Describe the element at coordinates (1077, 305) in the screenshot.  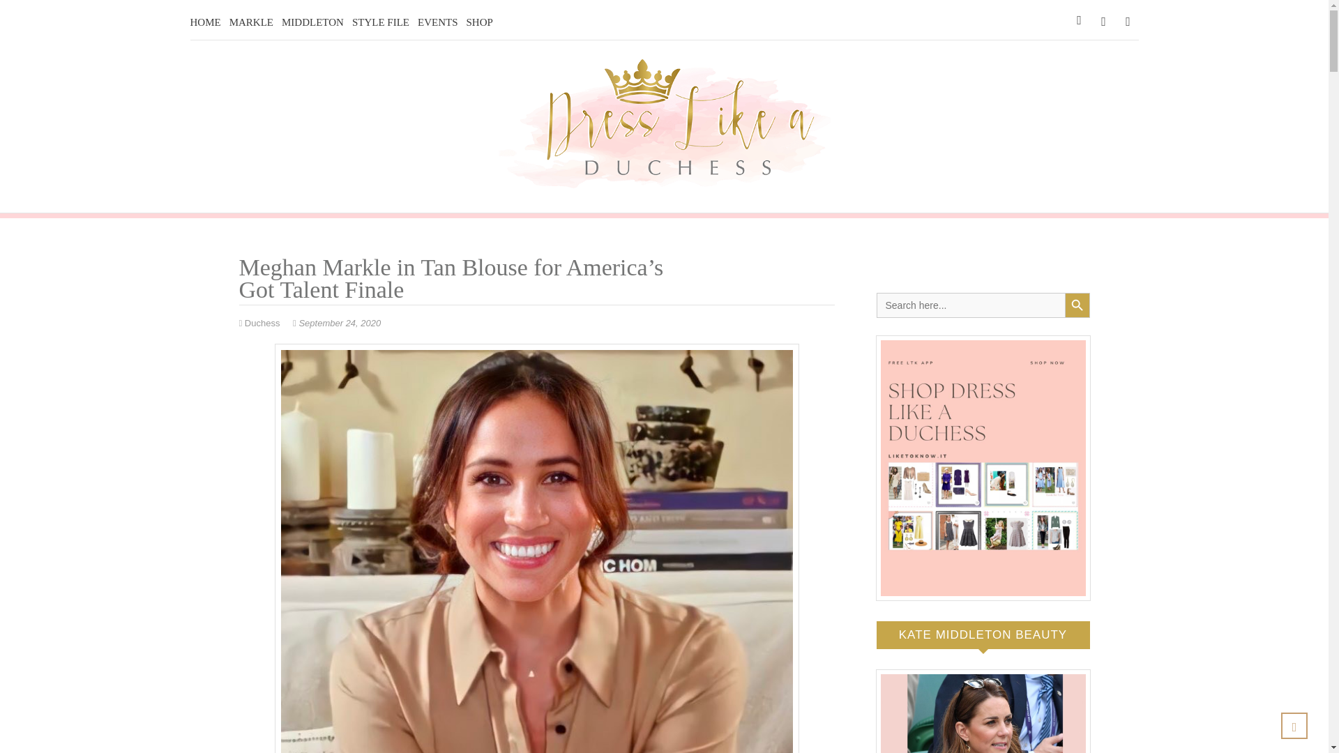
I see `Search Button` at that location.